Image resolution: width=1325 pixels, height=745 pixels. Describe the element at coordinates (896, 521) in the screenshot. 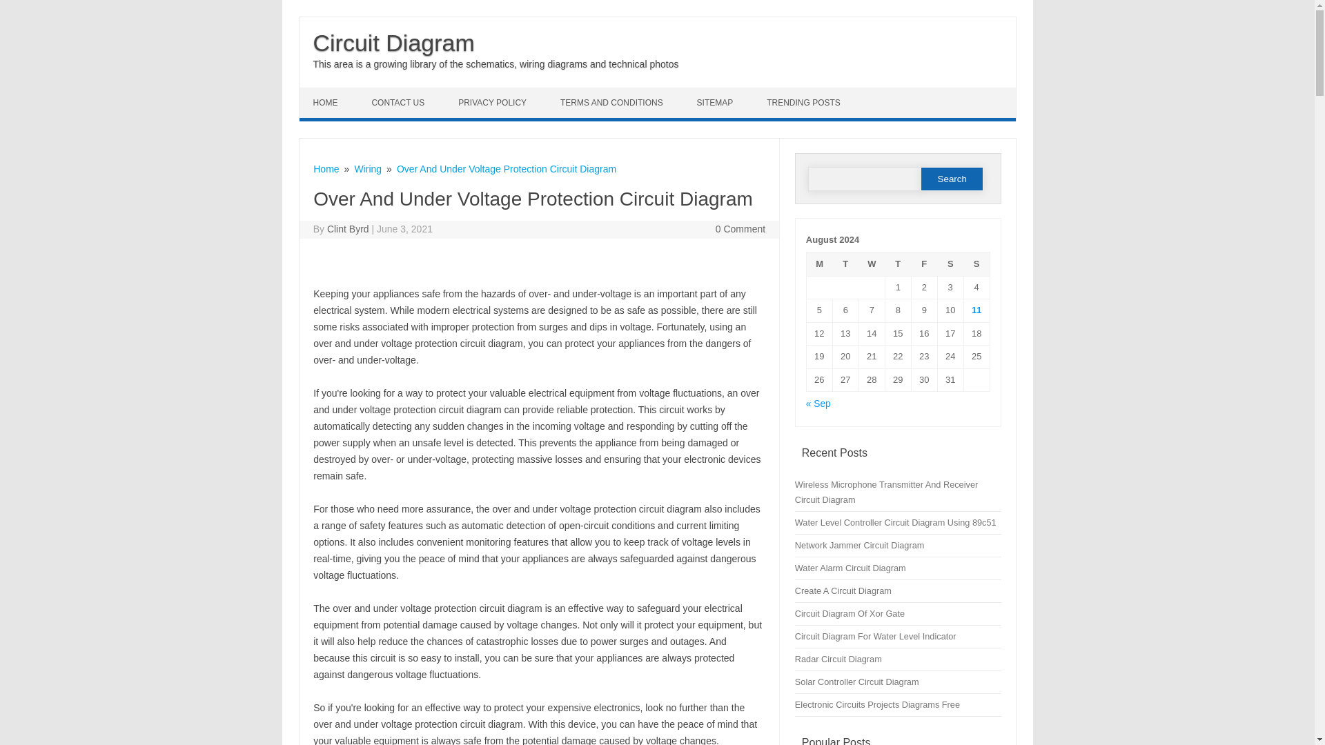

I see `Water Level Controller Circuit Diagram Using 89c51` at that location.